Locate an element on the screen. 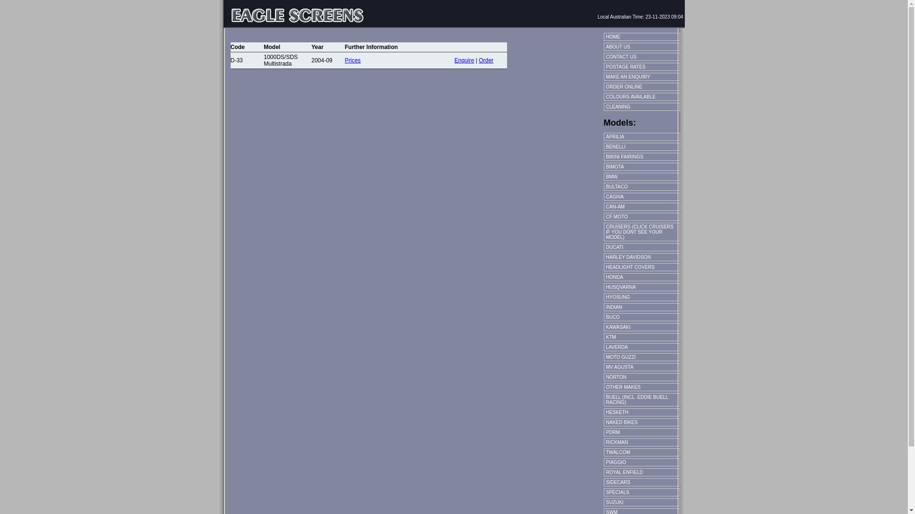 This screenshot has width=915, height=514. MOTO GUZZI is located at coordinates (641, 357).